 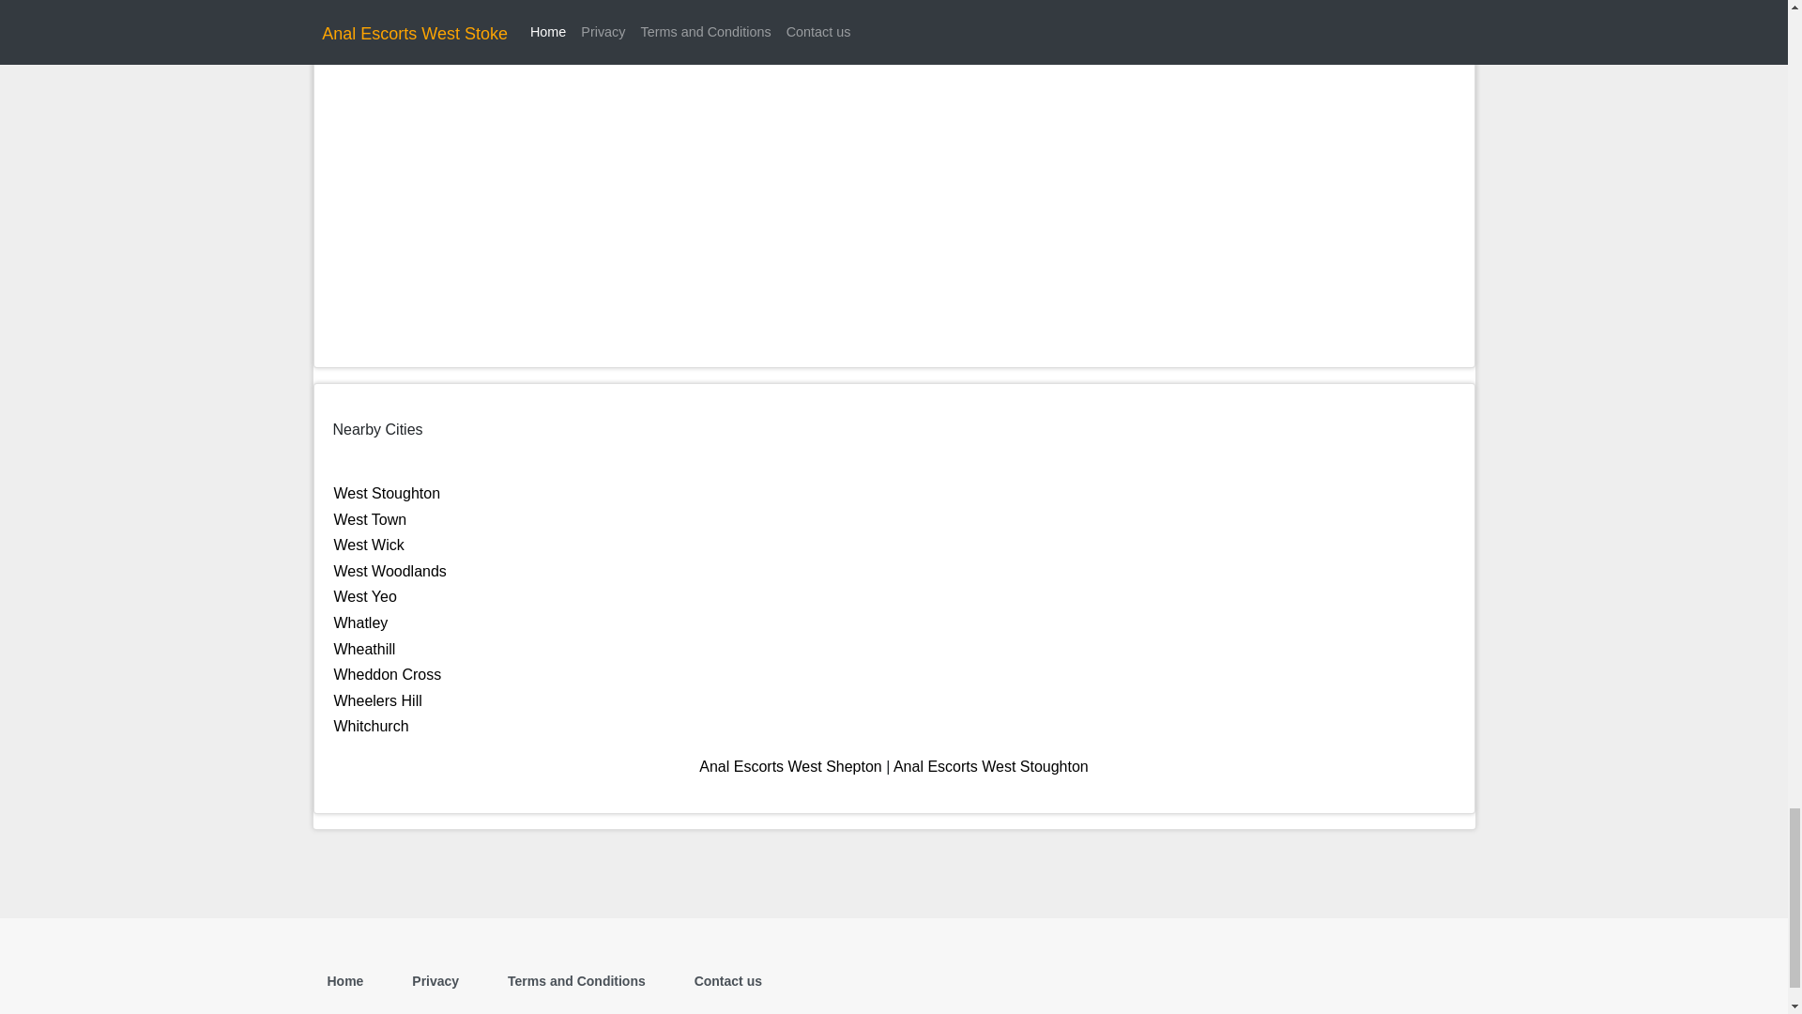 What do you see at coordinates (387, 493) in the screenshot?
I see `West Stoughton` at bounding box center [387, 493].